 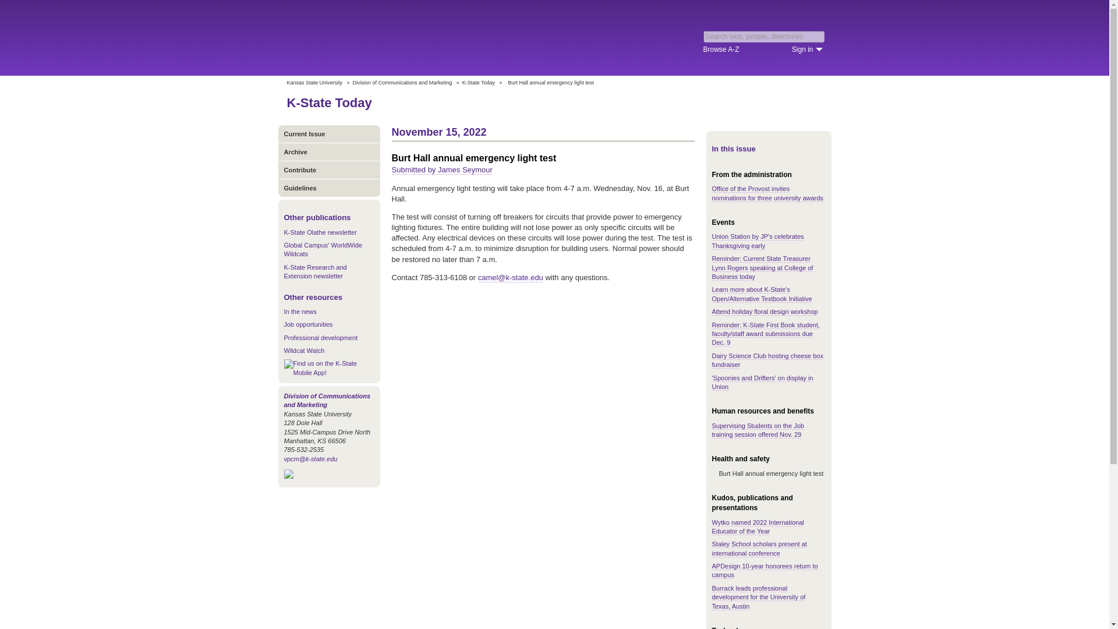 What do you see at coordinates (329, 169) in the screenshot?
I see `Contribute` at bounding box center [329, 169].